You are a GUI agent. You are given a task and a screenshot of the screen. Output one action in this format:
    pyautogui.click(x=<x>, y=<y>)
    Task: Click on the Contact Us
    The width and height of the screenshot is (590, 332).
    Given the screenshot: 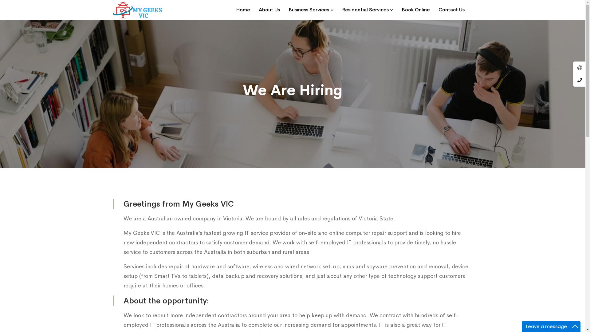 What is the action you would take?
    pyautogui.click(x=451, y=10)
    